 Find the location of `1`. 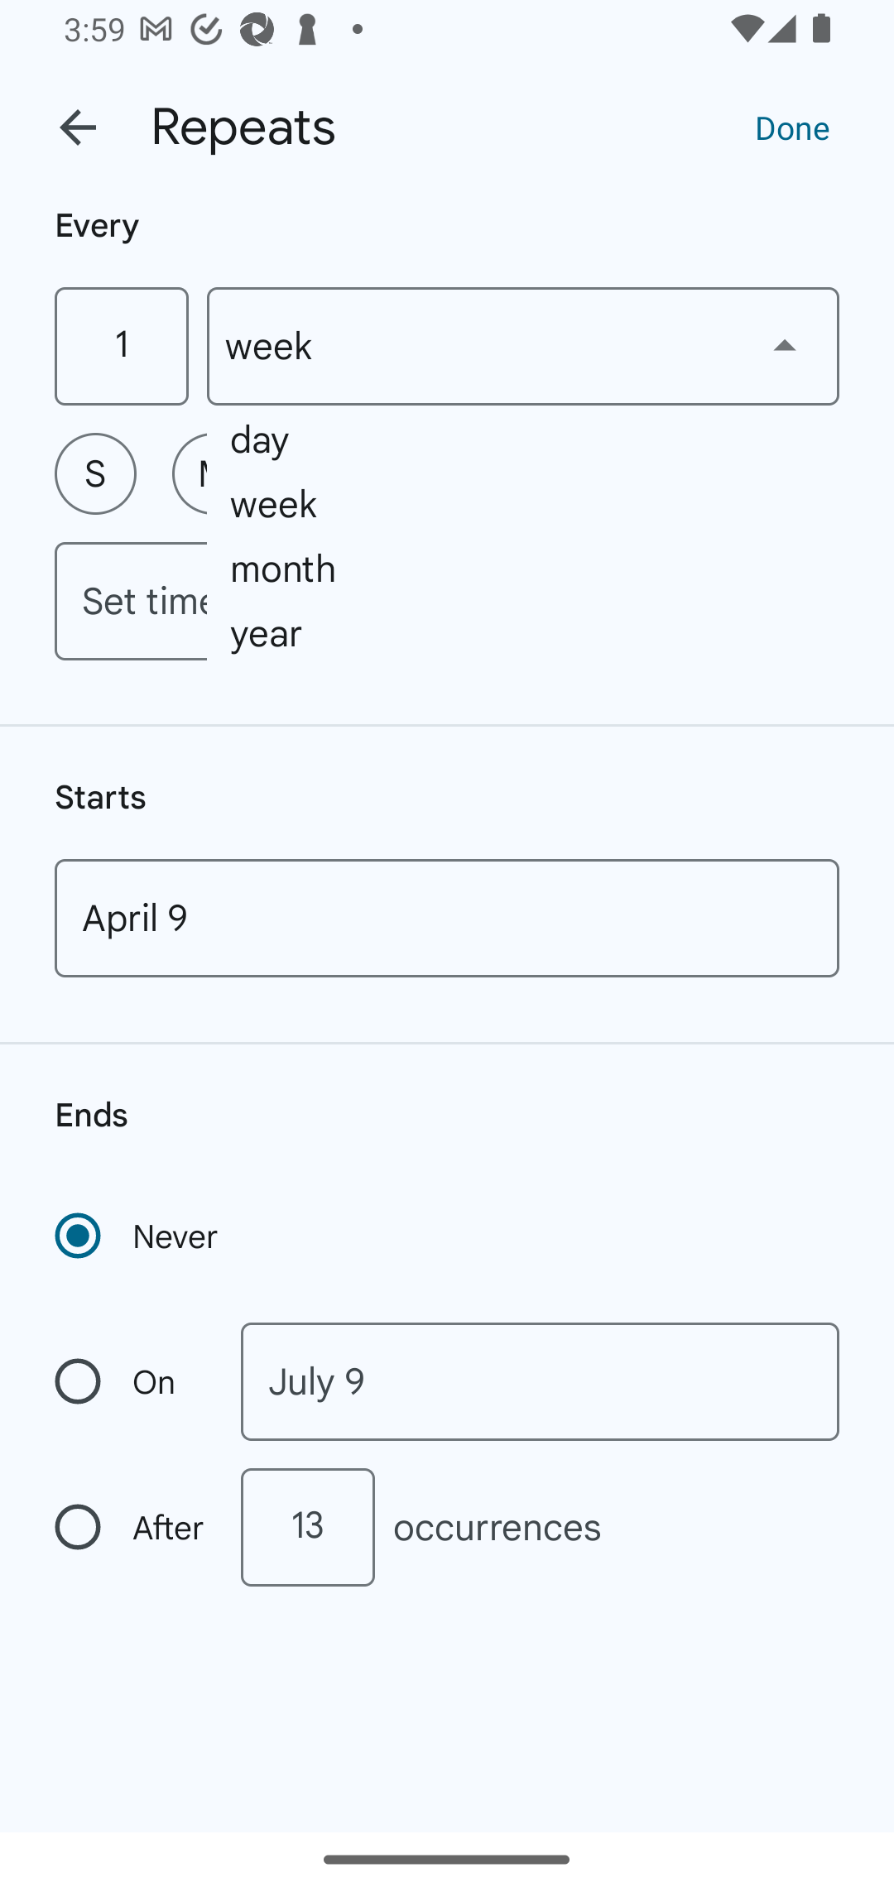

1 is located at coordinates (121, 346).